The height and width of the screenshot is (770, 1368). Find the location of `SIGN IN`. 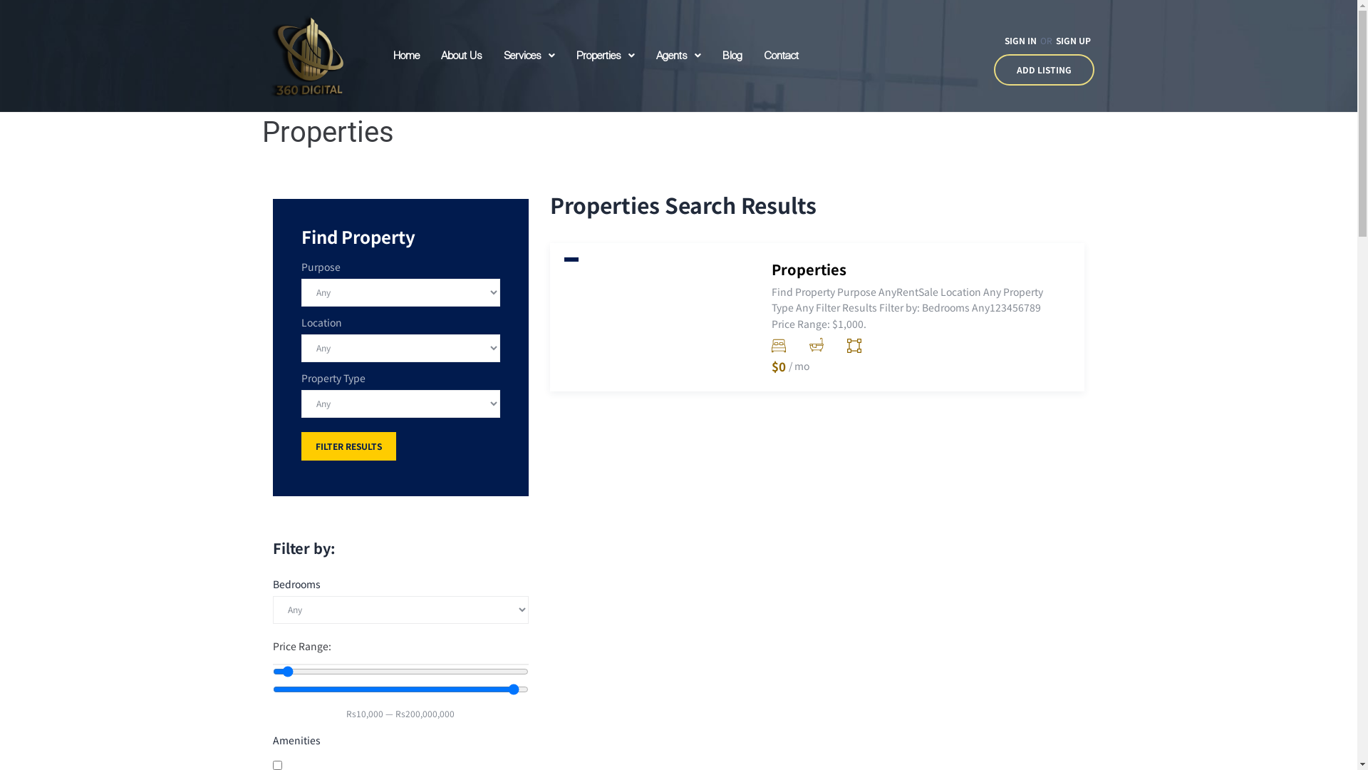

SIGN IN is located at coordinates (1020, 40).